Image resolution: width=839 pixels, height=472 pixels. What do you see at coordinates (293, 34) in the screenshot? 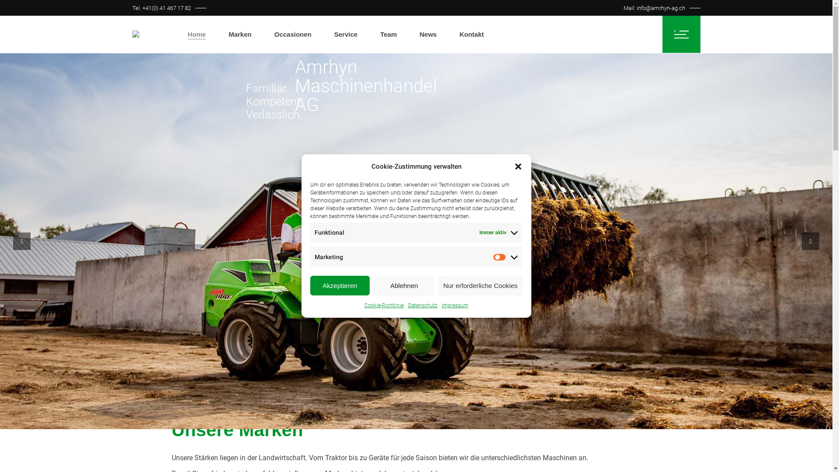
I see `Occasionen` at bounding box center [293, 34].